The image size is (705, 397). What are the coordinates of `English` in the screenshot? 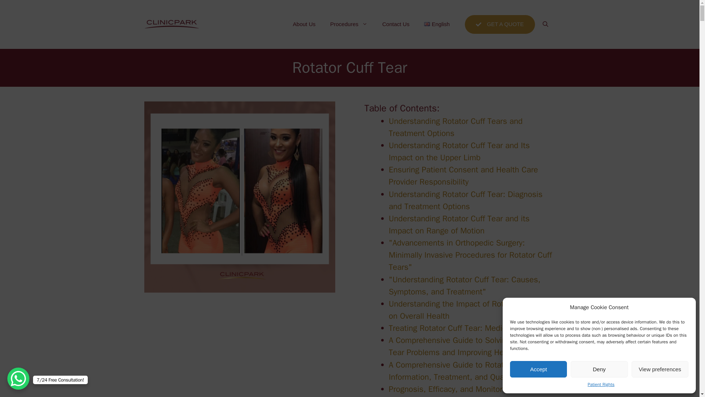 It's located at (437, 24).